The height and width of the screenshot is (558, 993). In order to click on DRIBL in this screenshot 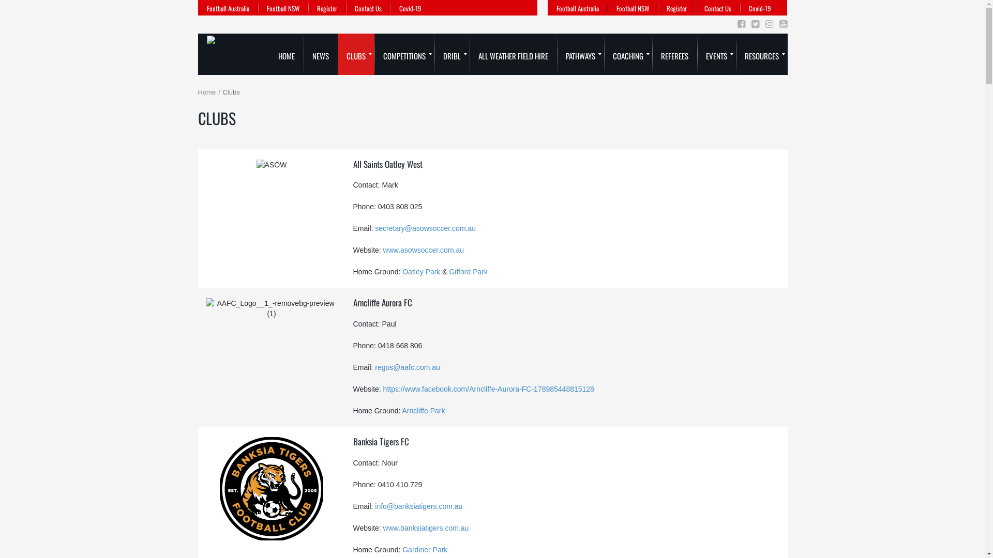, I will do `click(452, 54)`.